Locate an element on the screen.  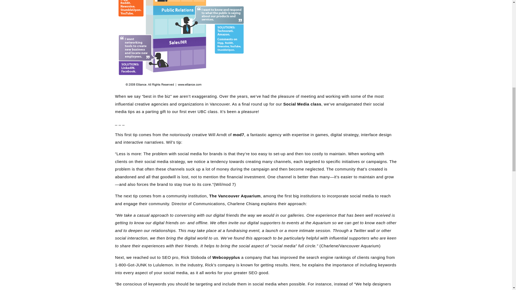
Webcopyplus is located at coordinates (226, 257).